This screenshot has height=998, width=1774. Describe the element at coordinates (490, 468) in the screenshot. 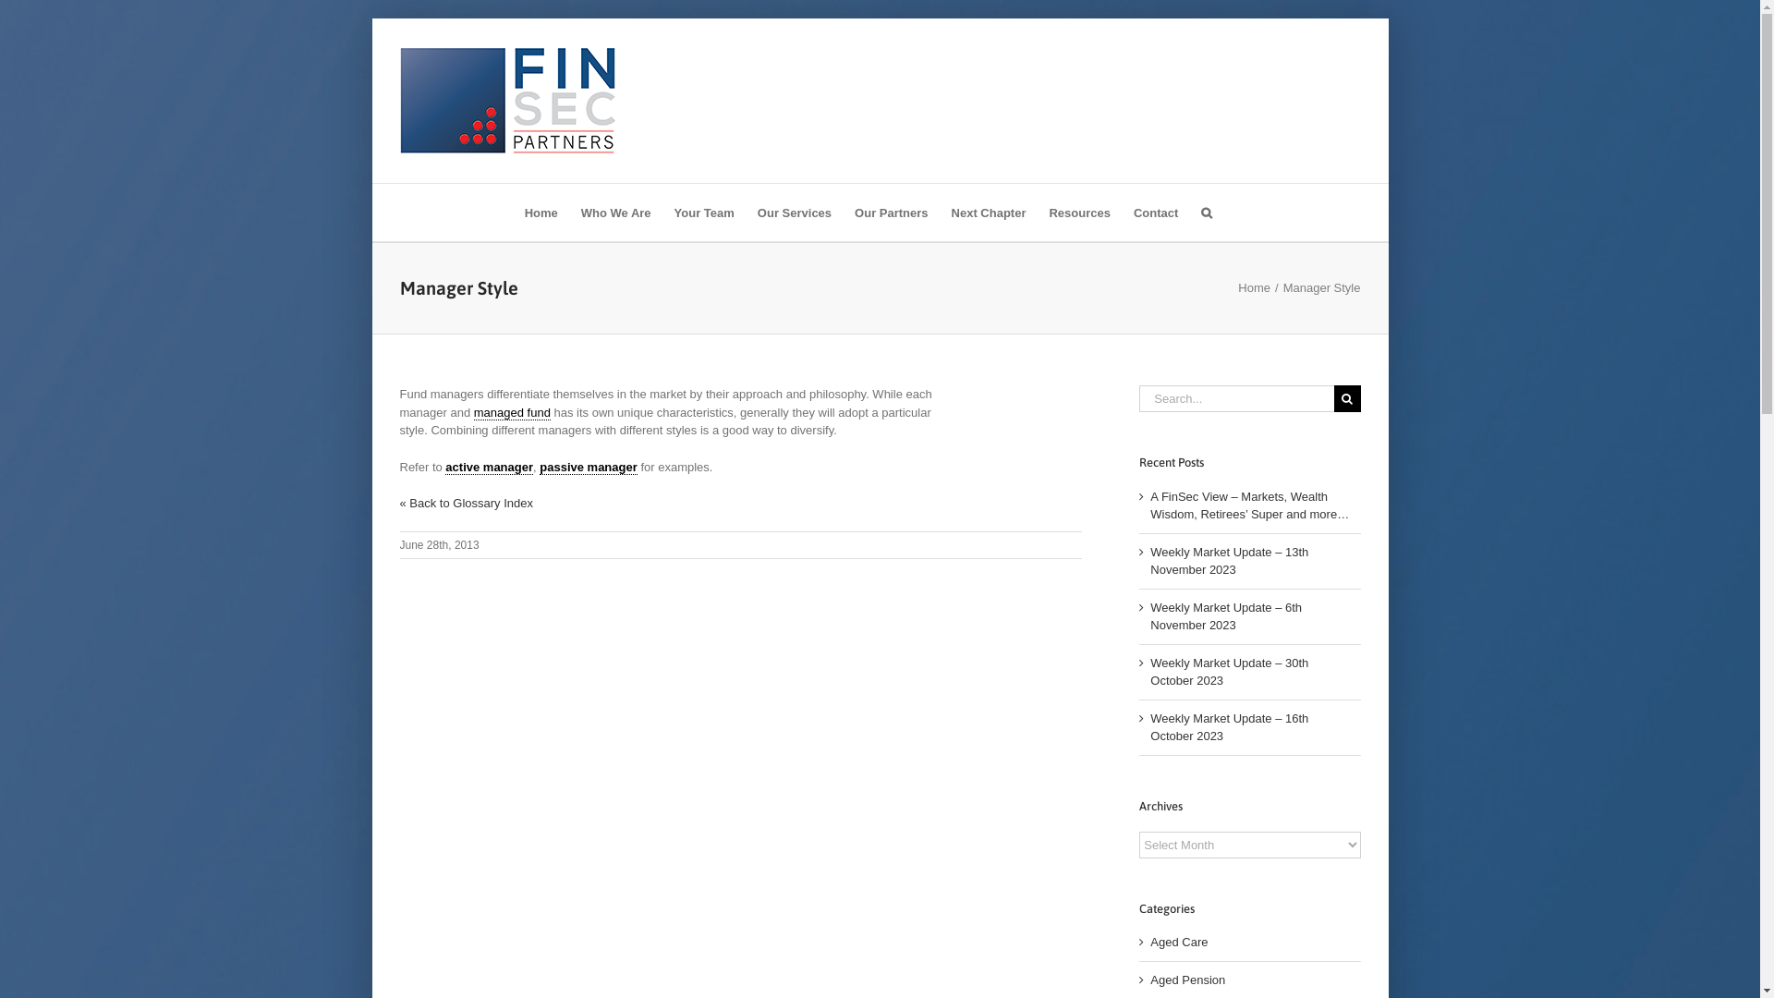

I see `active manager` at that location.